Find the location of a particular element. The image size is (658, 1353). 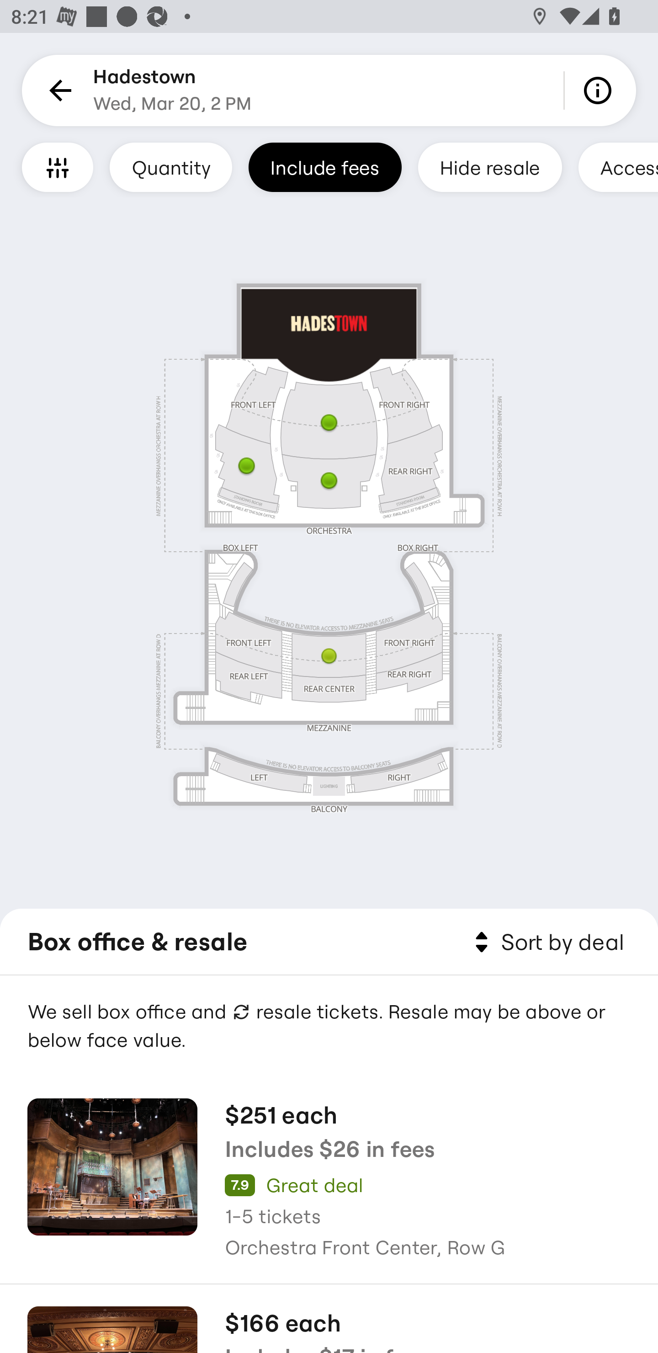

Include fees is located at coordinates (325, 167).